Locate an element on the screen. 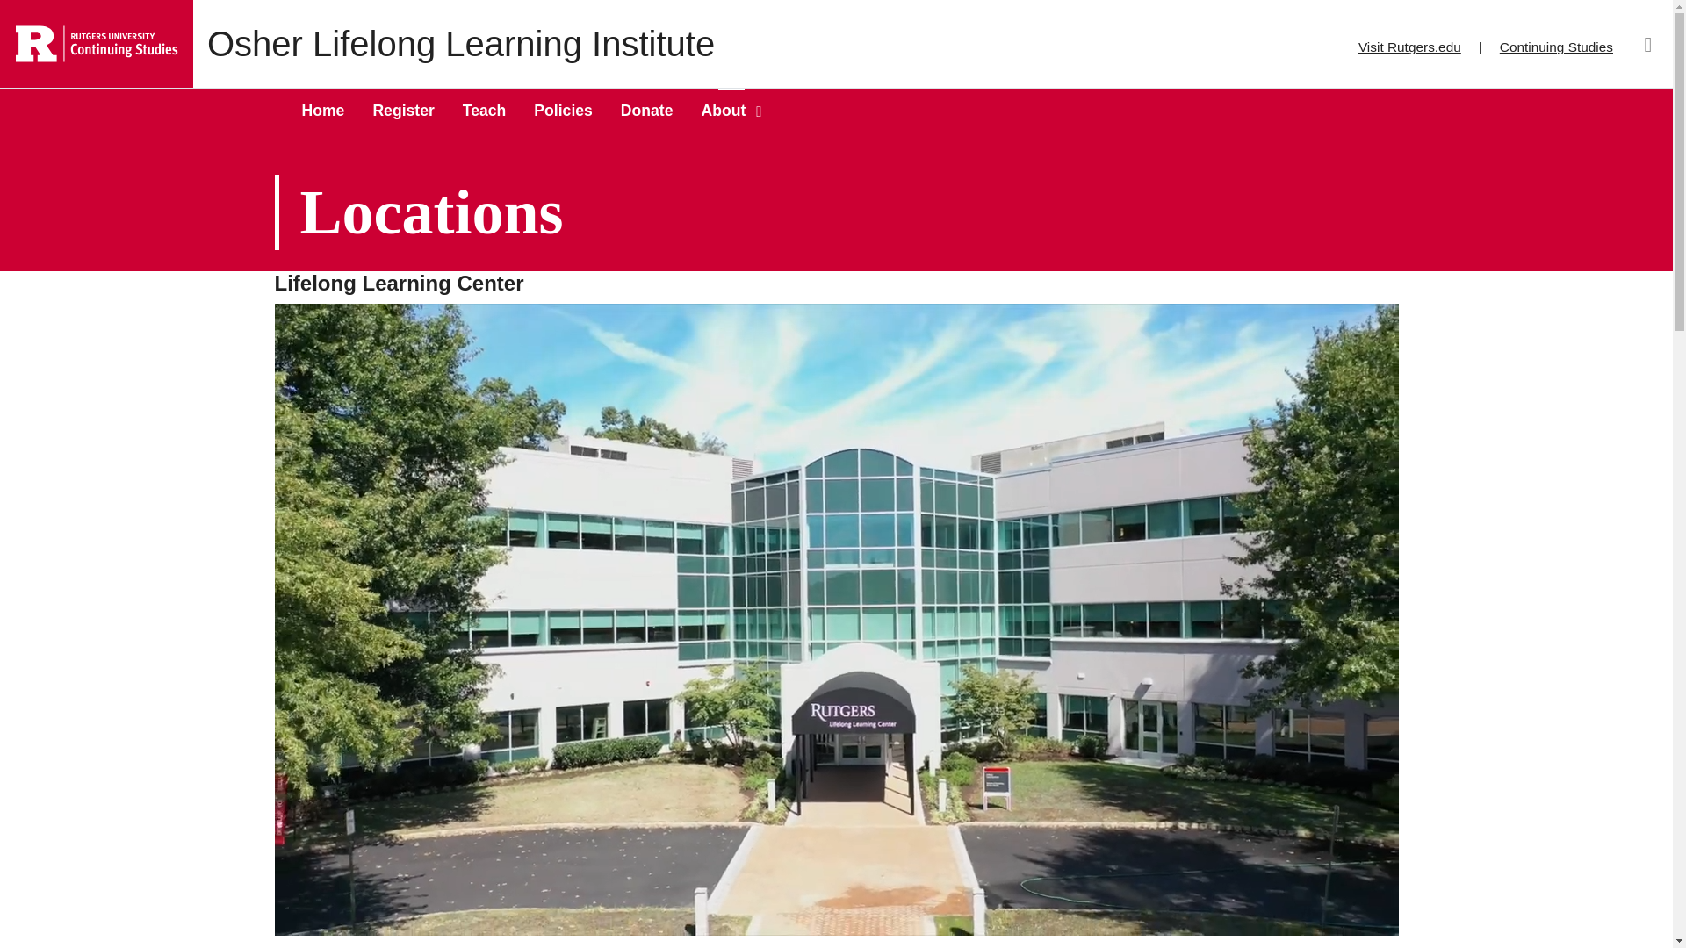 This screenshot has width=1686, height=948. Osher Lifelong Learning Institute is located at coordinates (454, 44).